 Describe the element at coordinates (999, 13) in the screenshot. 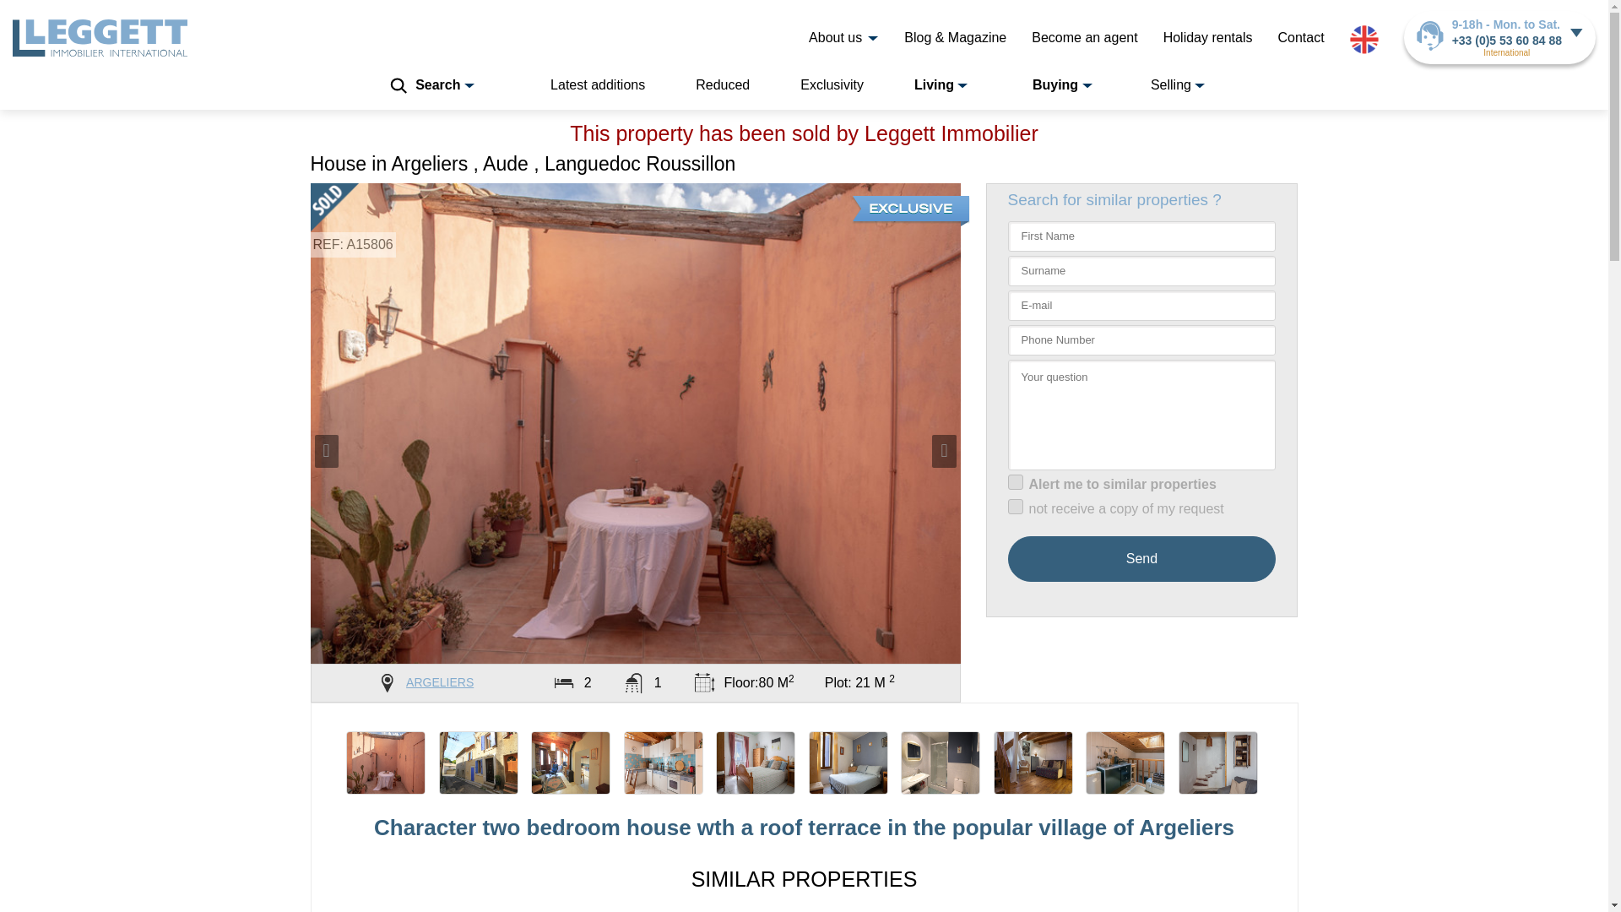

I see `REGISTER NOW` at that location.